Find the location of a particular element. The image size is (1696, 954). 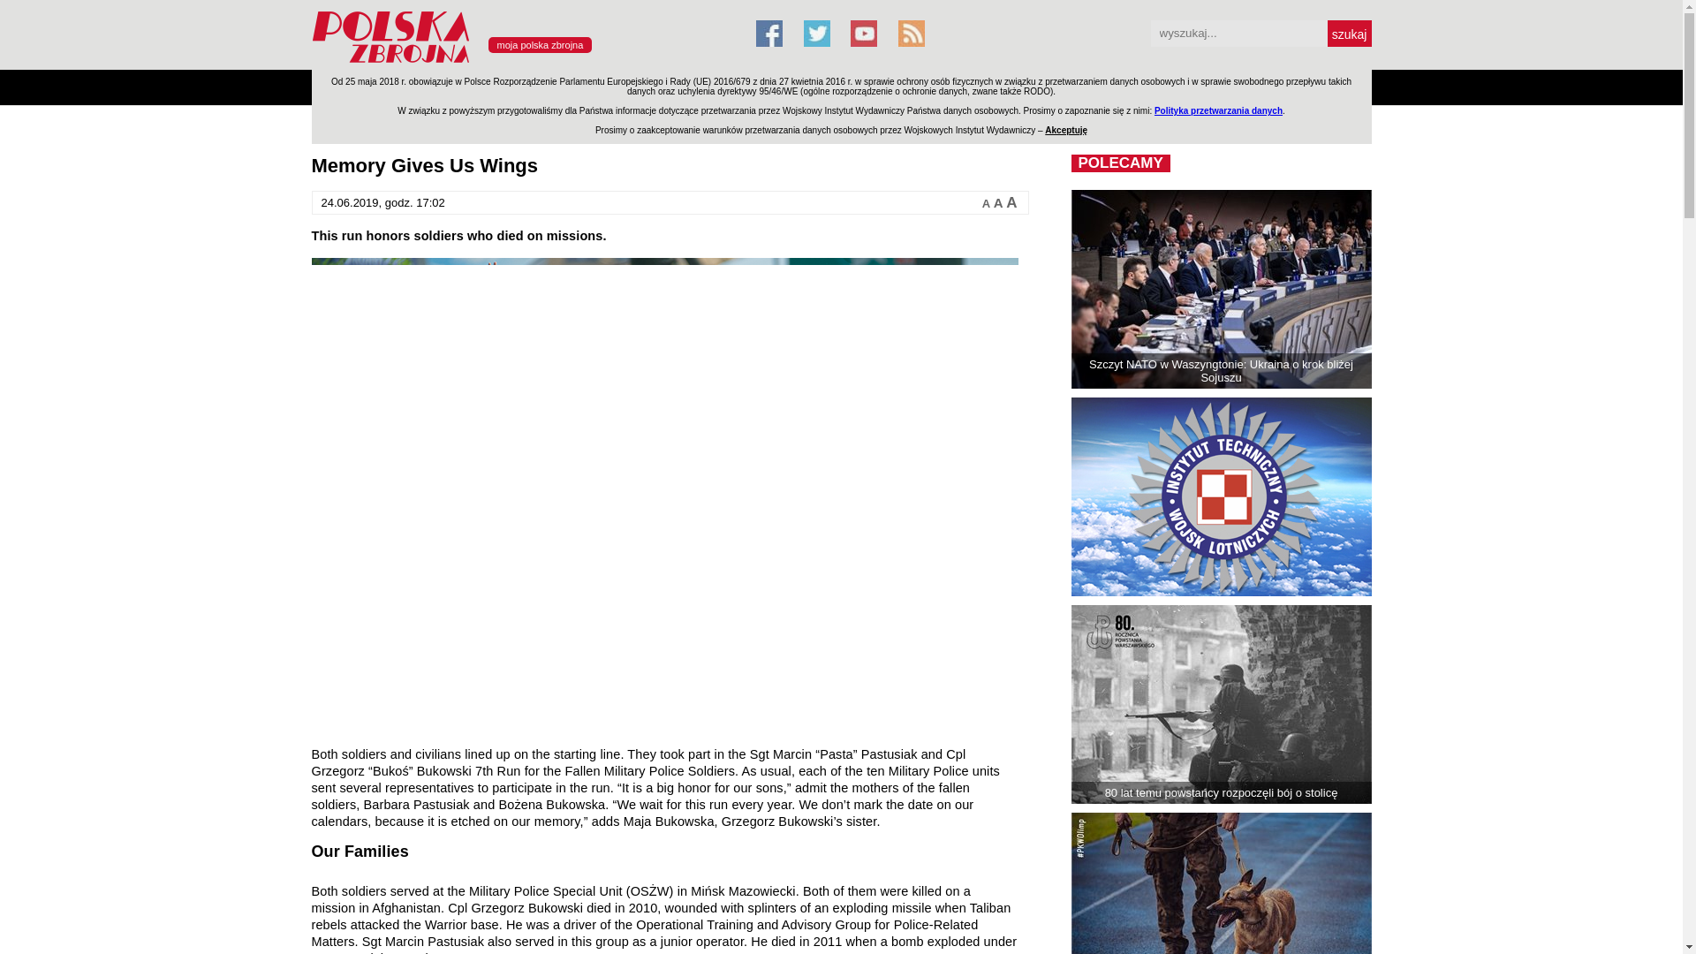

Twitter is located at coordinates (817, 33).